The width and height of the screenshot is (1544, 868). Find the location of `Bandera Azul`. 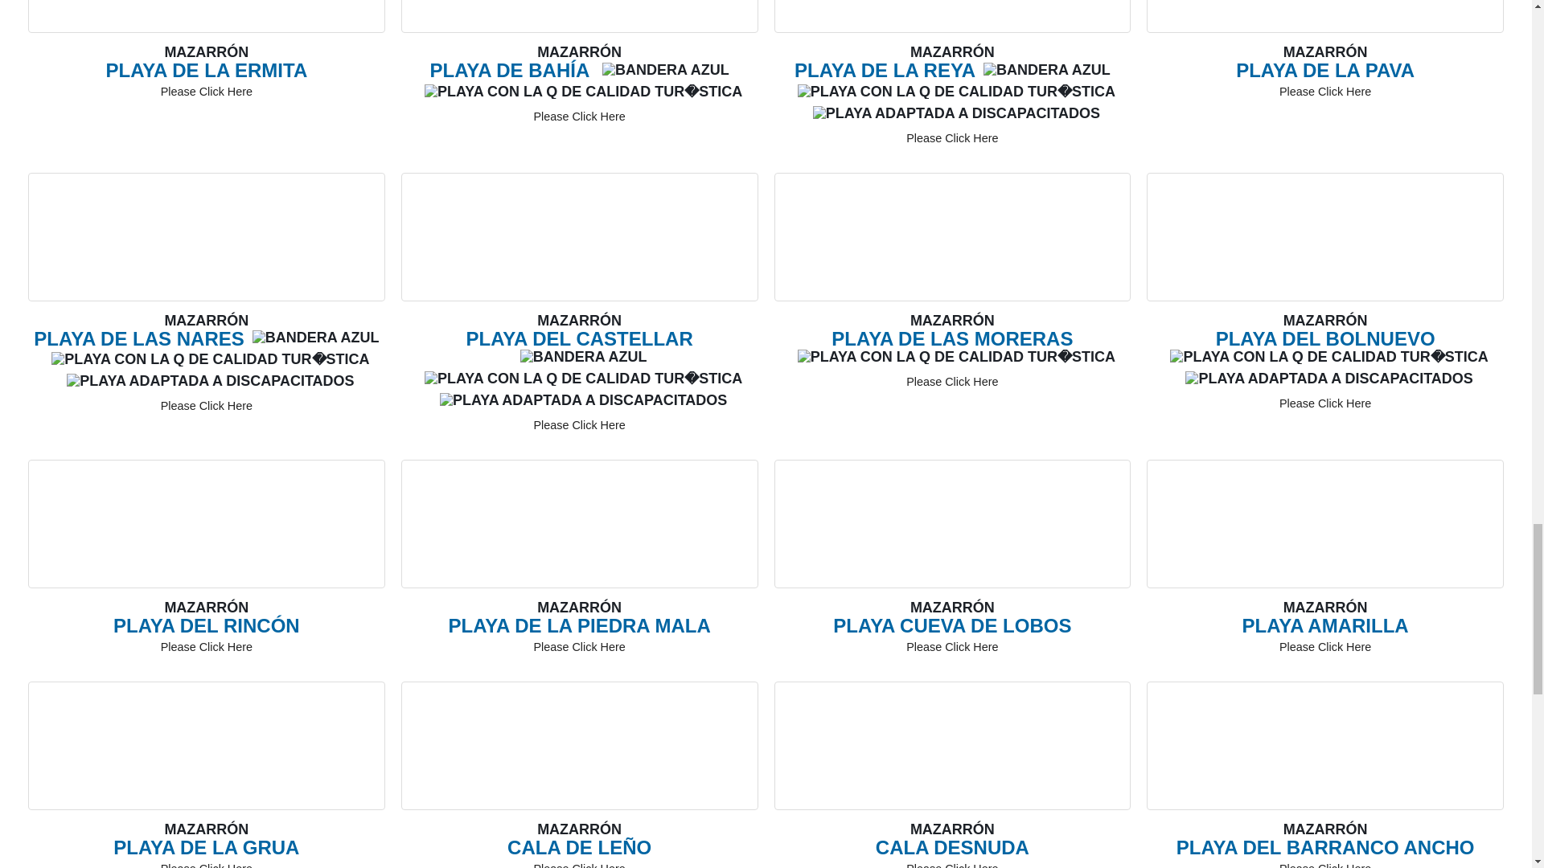

Bandera Azul is located at coordinates (1047, 69).